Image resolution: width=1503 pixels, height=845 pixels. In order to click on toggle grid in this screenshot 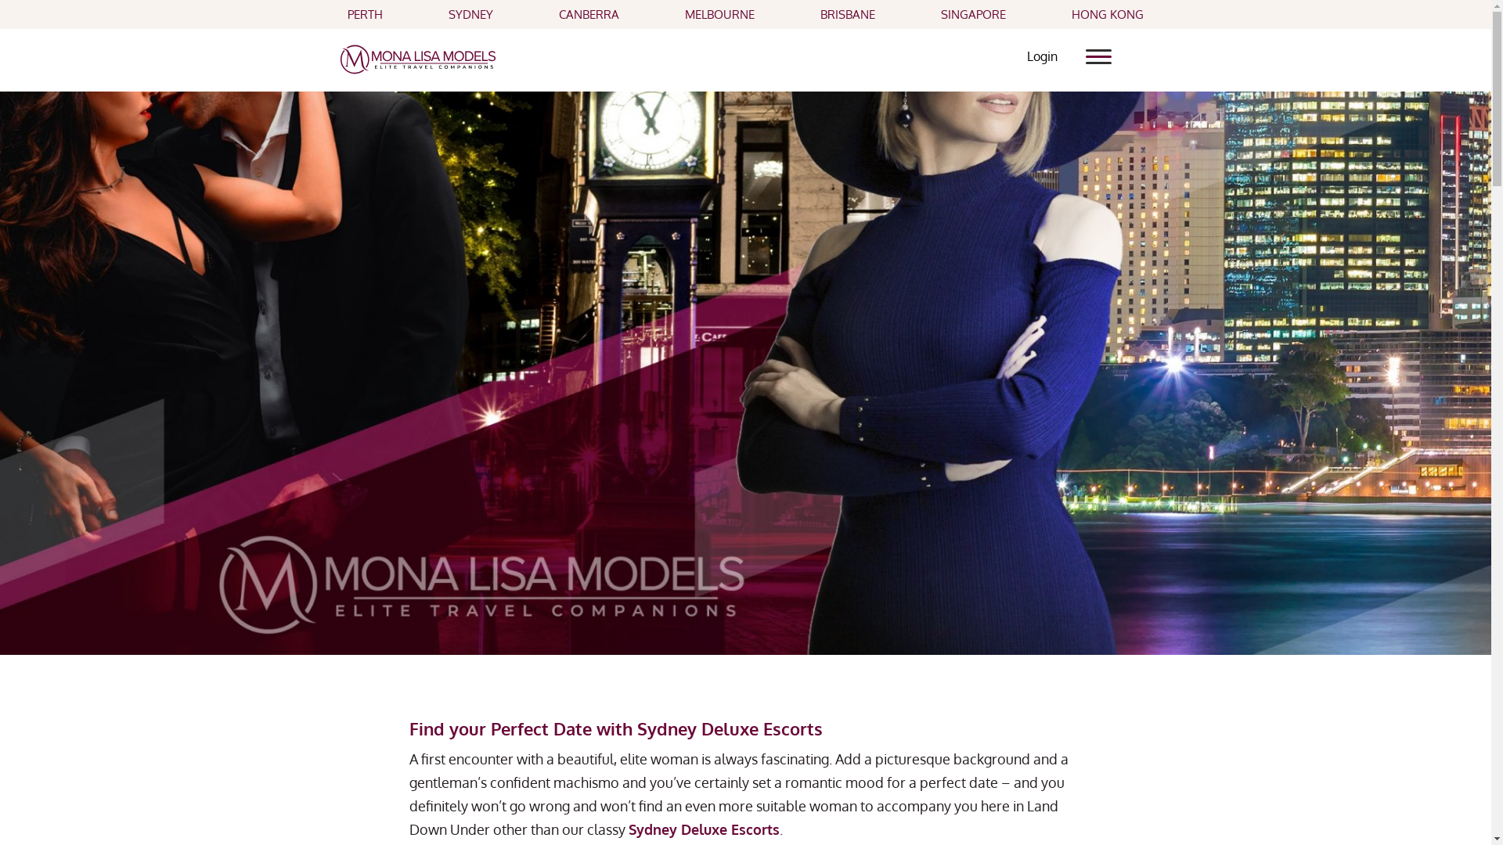, I will do `click(1105, 49)`.